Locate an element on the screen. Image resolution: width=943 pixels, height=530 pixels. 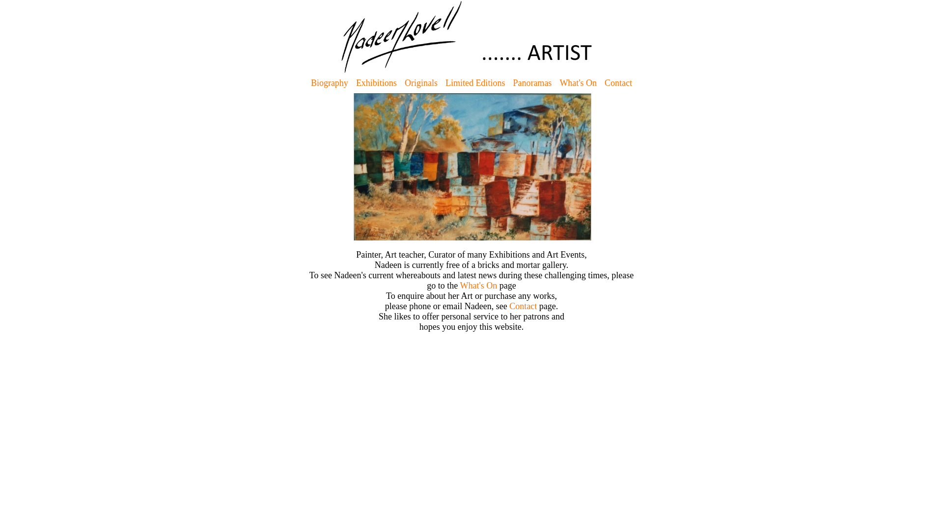
What's On is located at coordinates (578, 83).